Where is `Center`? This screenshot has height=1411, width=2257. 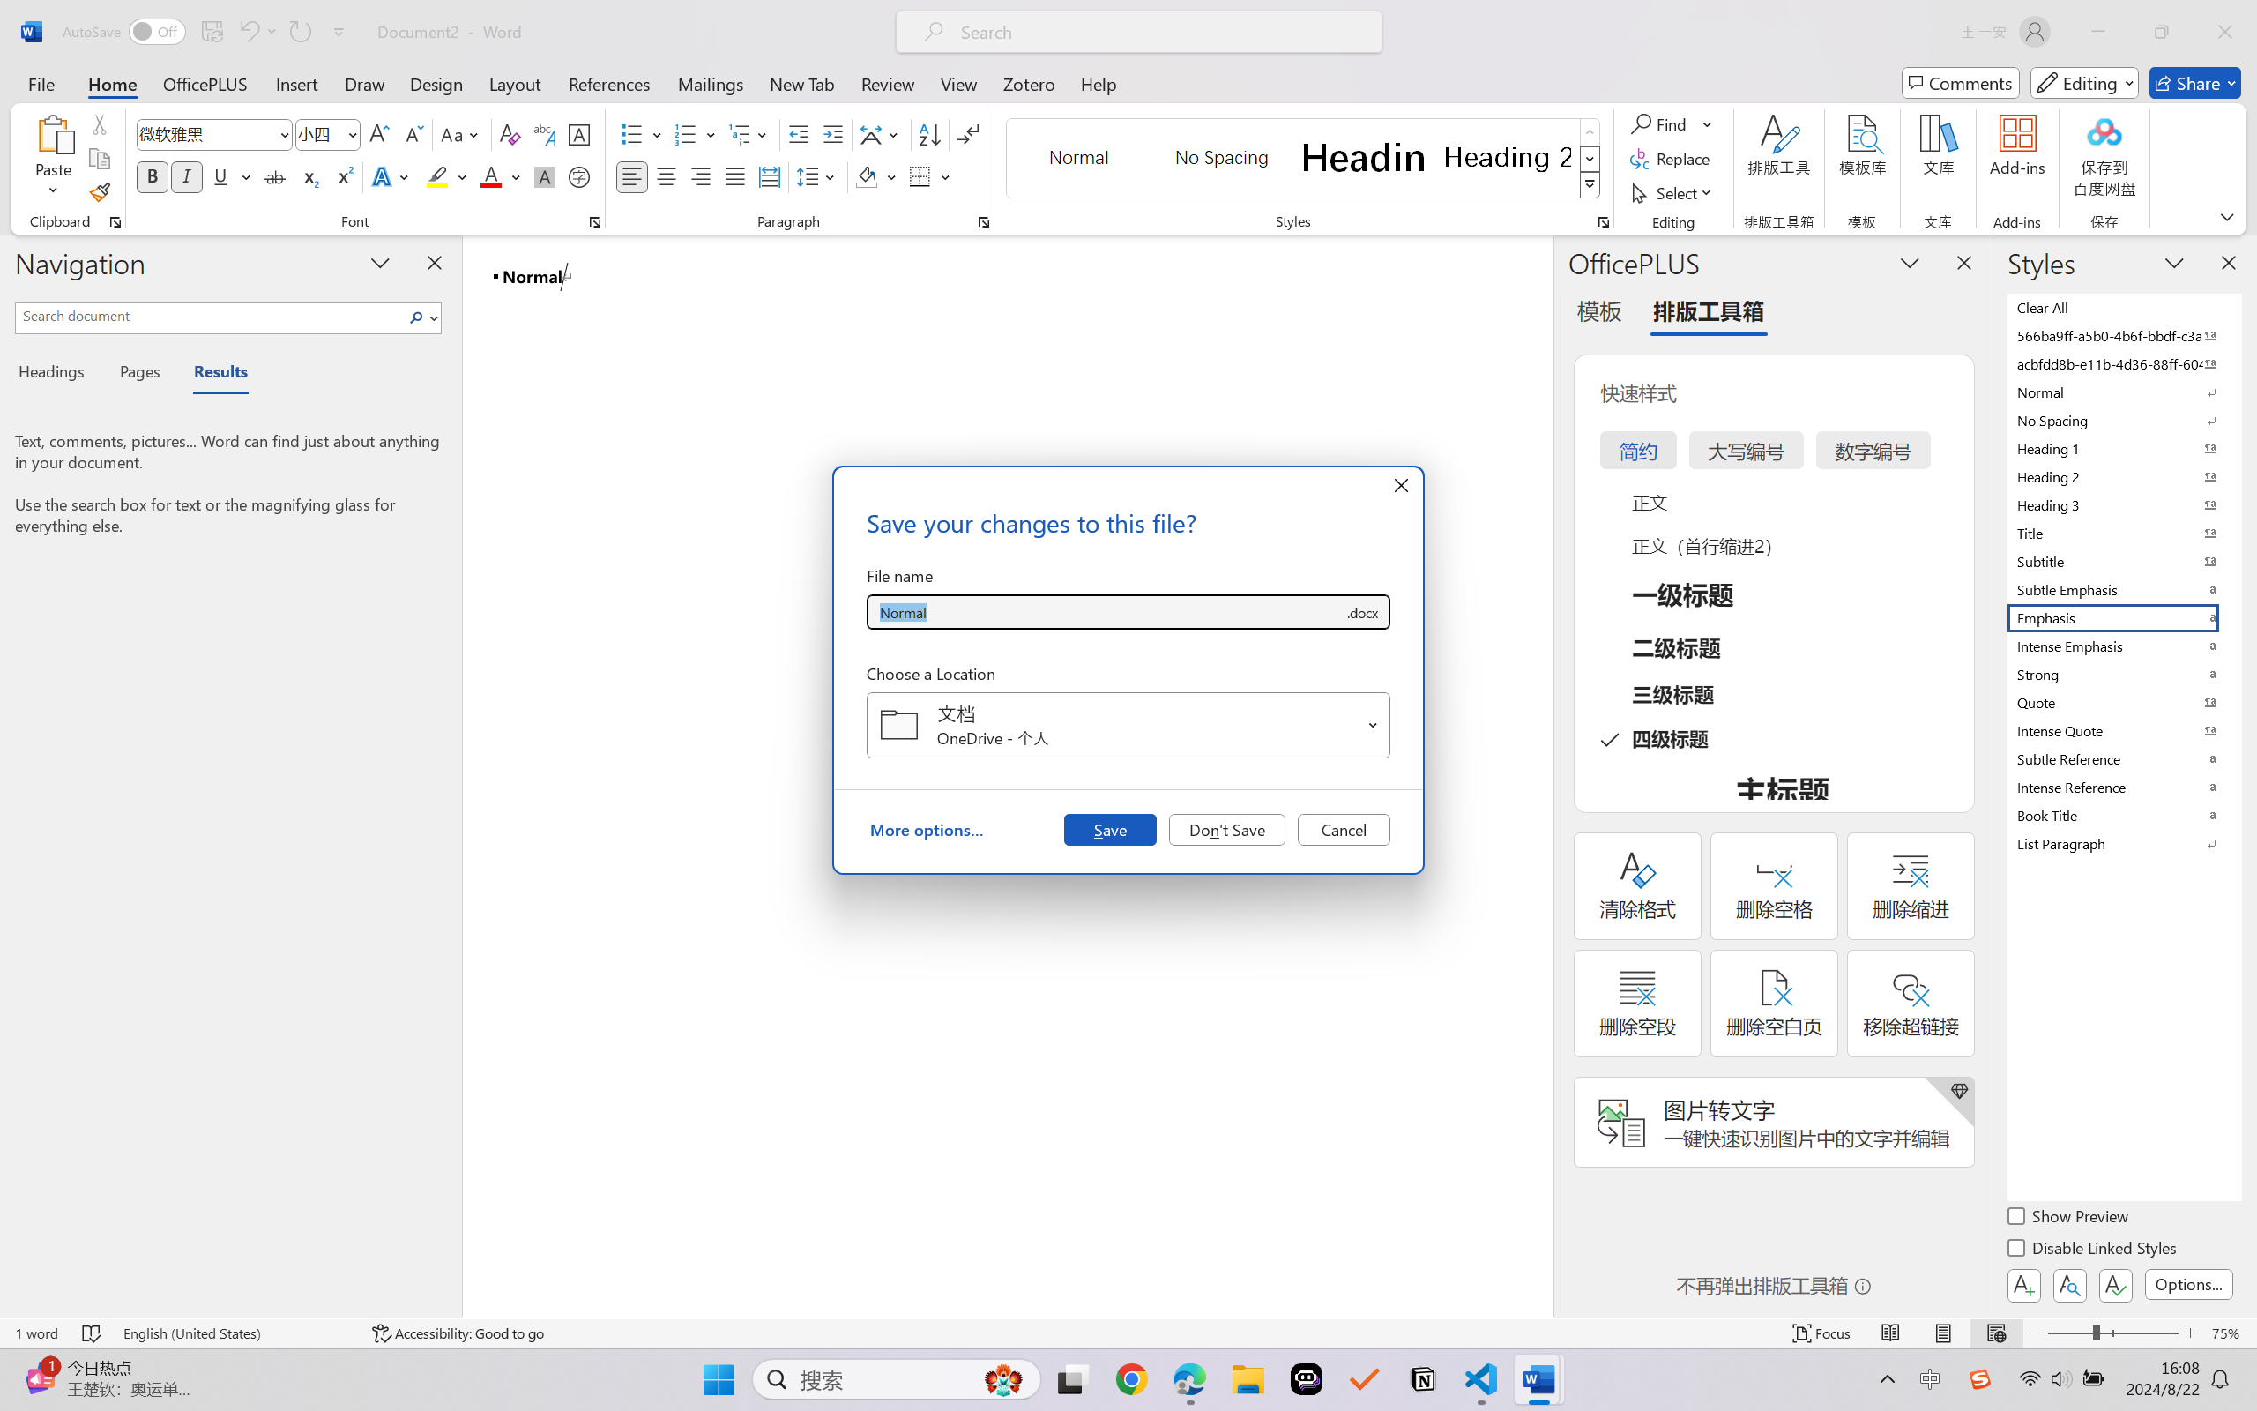 Center is located at coordinates (666, 176).